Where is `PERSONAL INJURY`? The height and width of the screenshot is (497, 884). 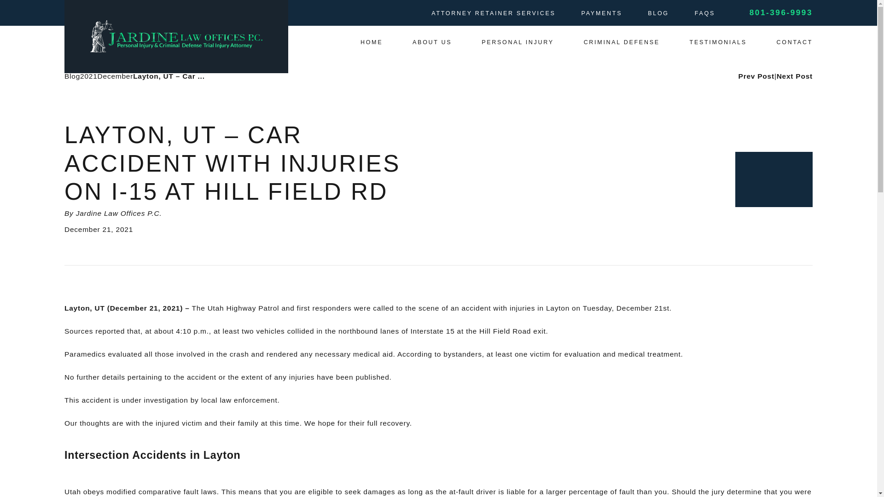 PERSONAL INJURY is located at coordinates (518, 42).